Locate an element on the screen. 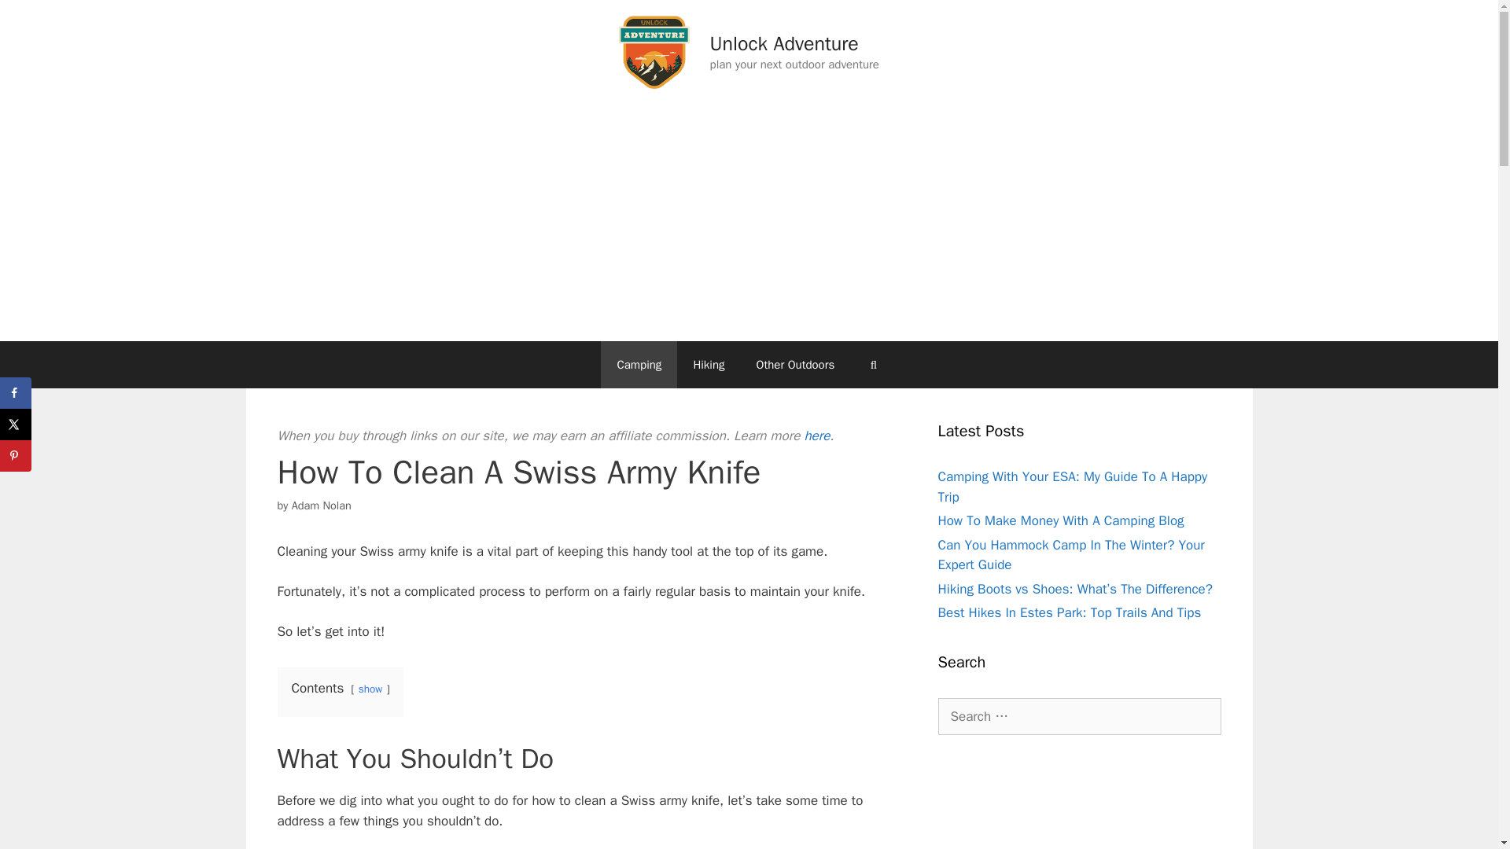 This screenshot has width=1510, height=849. How To Make Money With A Camping Blog is located at coordinates (1060, 520).